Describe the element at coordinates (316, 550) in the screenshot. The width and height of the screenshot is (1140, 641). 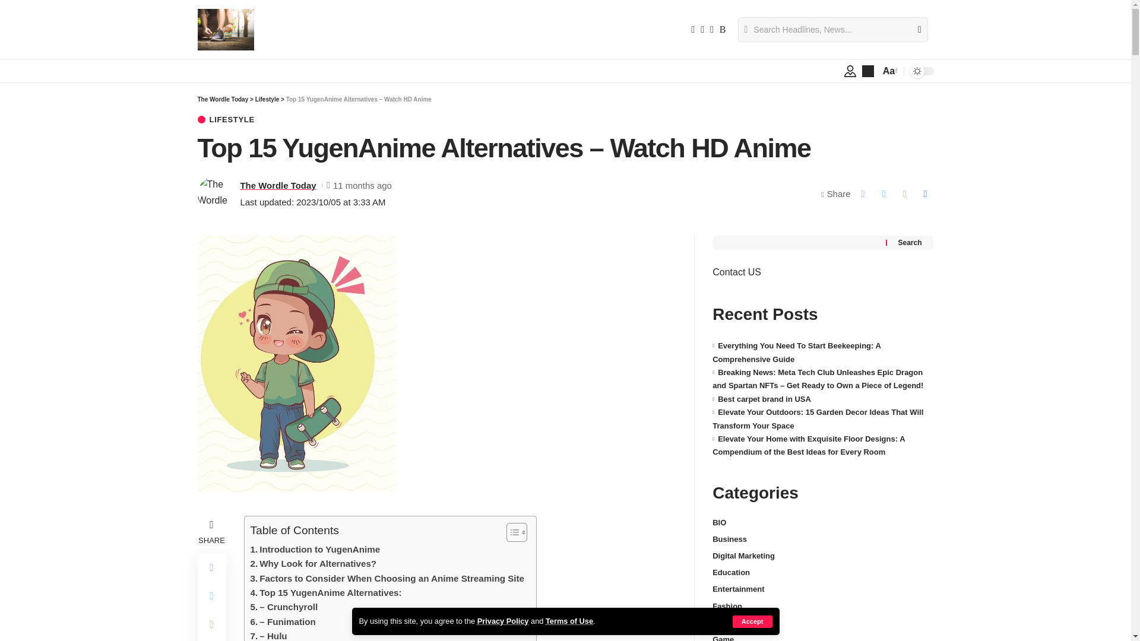
I see `Introduction to YugenAnime` at that location.